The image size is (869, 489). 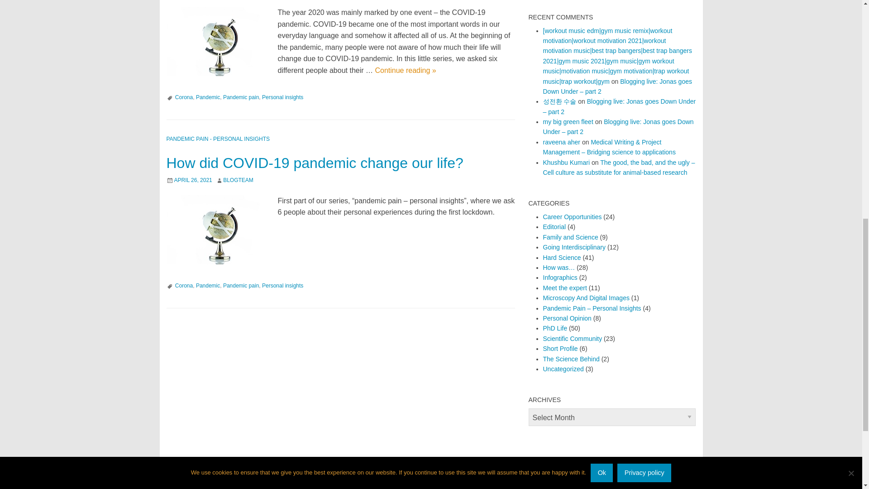 What do you see at coordinates (241, 286) in the screenshot?
I see `Pandemic pain` at bounding box center [241, 286].